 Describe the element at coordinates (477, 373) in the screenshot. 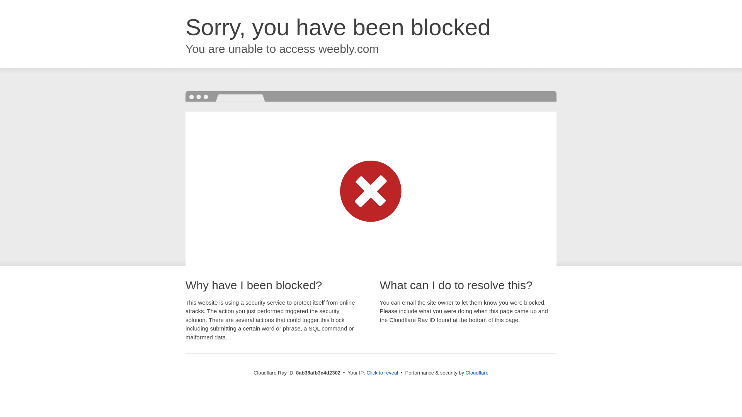

I see `Cloudflare` at that location.